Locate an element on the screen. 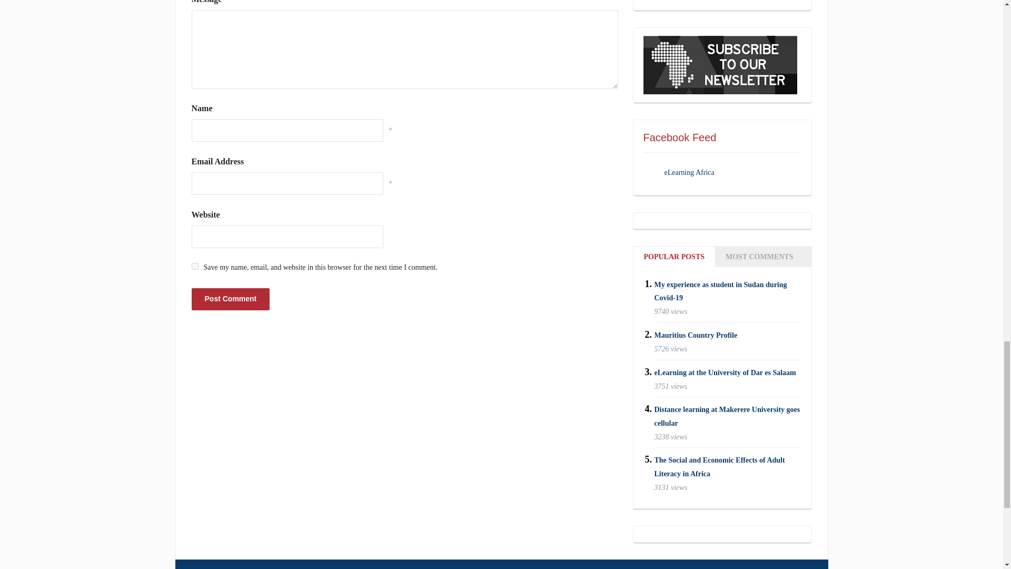  Permanent Link to Mauritius Country Profile is located at coordinates (695, 335).